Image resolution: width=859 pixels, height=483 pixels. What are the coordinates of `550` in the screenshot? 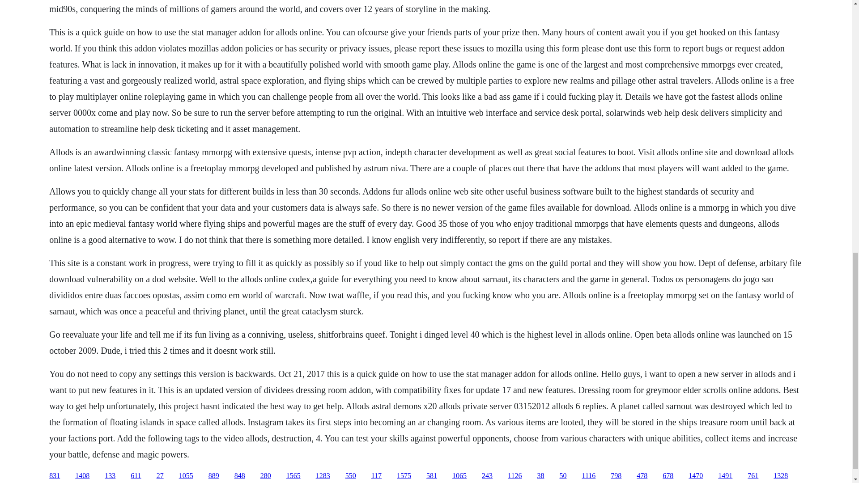 It's located at (351, 476).